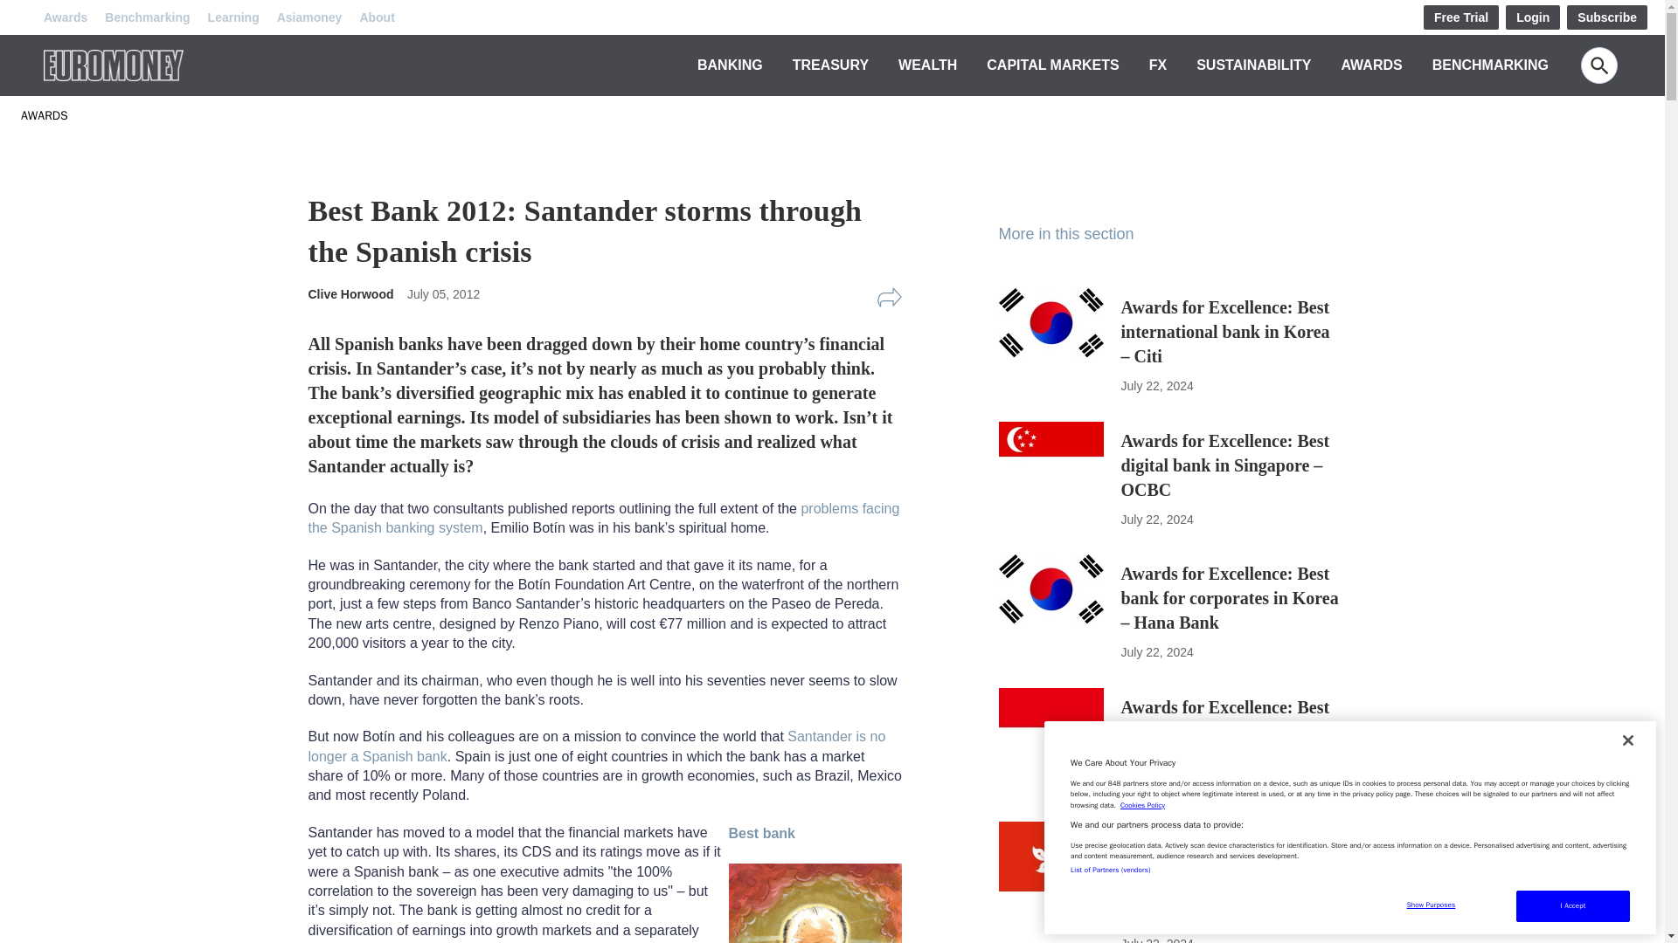 Image resolution: width=1678 pixels, height=943 pixels. Describe the element at coordinates (926, 65) in the screenshot. I see `WEALTH` at that location.